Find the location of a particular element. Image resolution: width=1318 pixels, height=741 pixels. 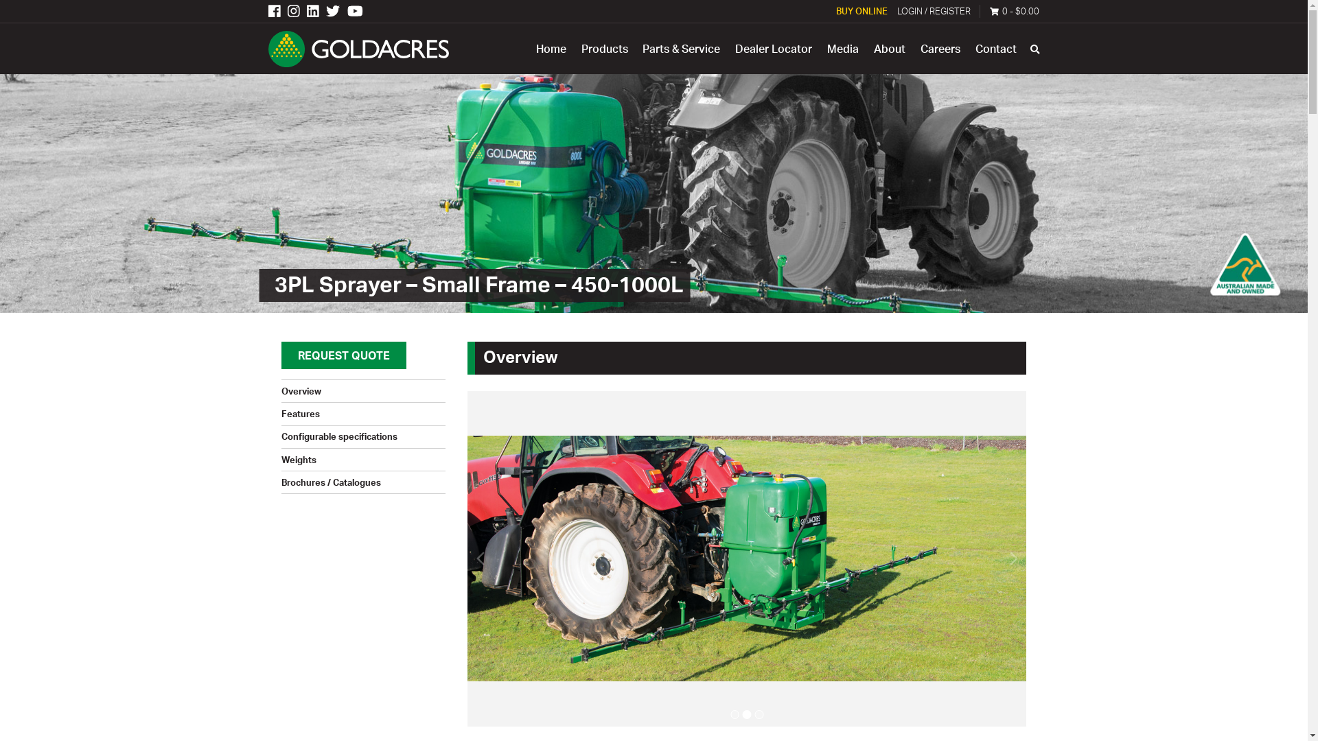

Contact is located at coordinates (995, 49).